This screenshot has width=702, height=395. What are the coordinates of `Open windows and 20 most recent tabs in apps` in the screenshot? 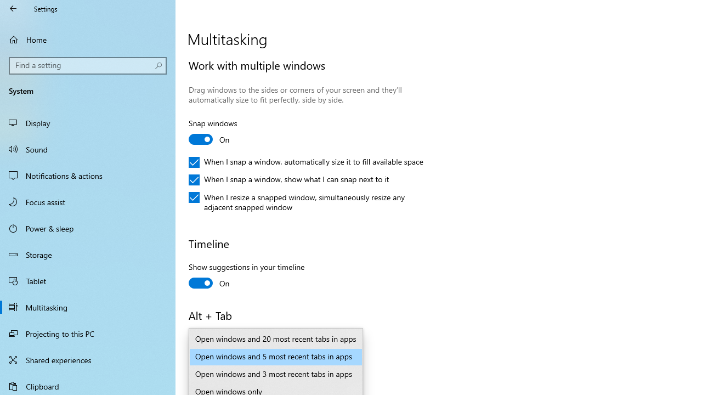 It's located at (275, 340).